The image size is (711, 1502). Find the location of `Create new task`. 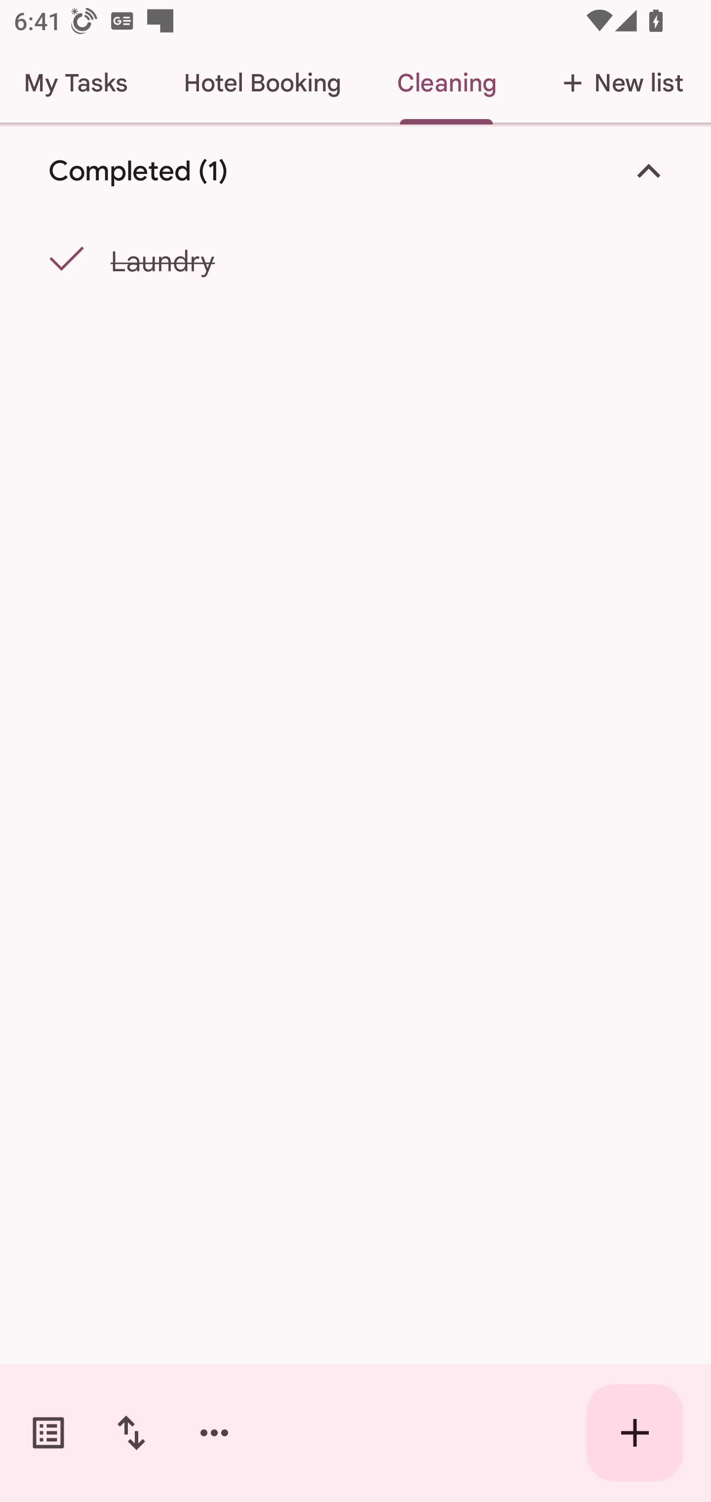

Create new task is located at coordinates (635, 1433).